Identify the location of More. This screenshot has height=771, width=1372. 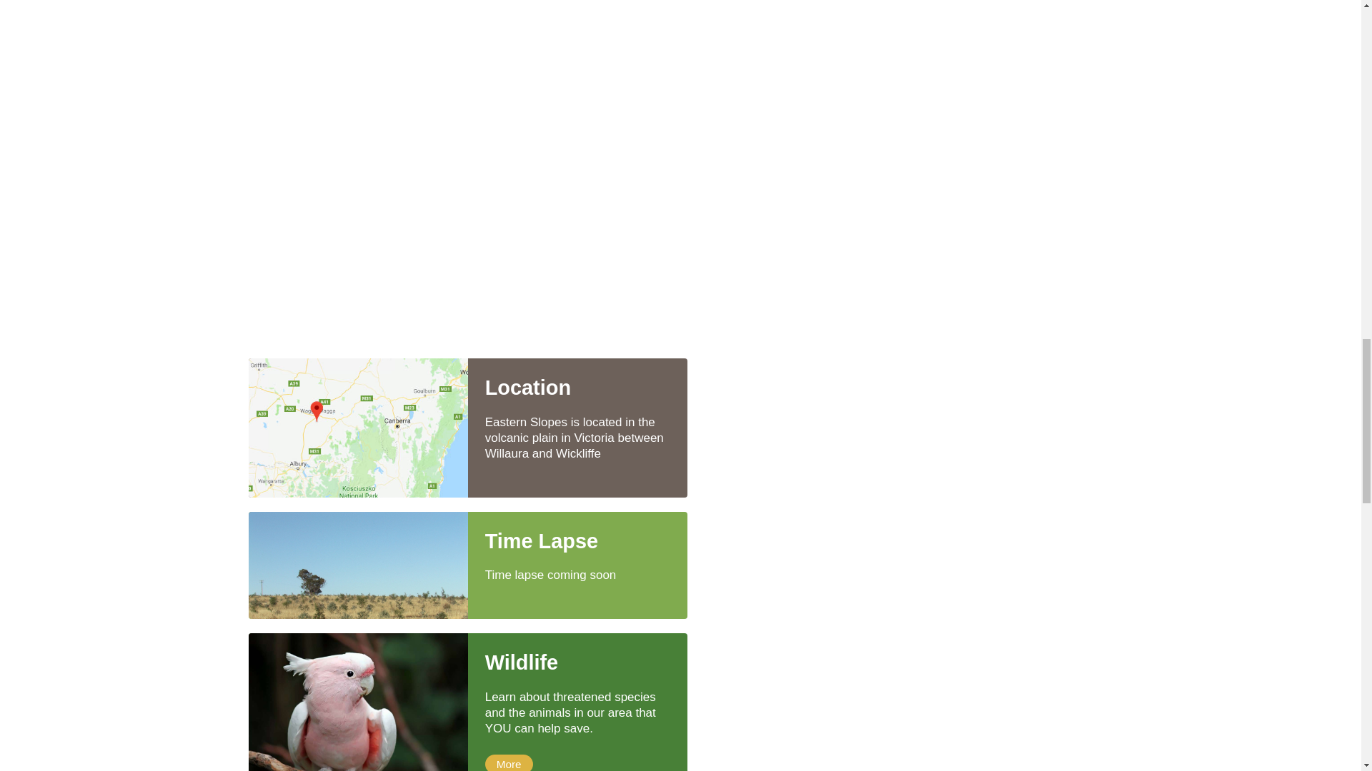
(509, 762).